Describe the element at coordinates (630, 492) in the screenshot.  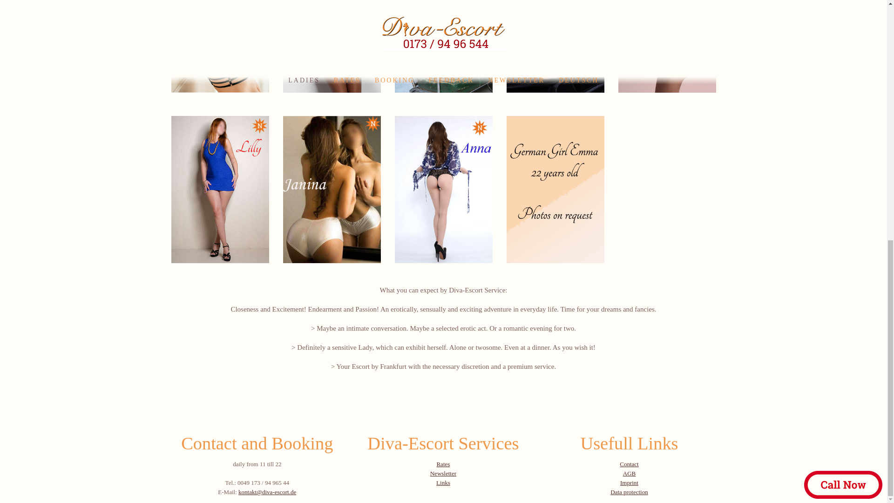
I see `Data protection` at that location.